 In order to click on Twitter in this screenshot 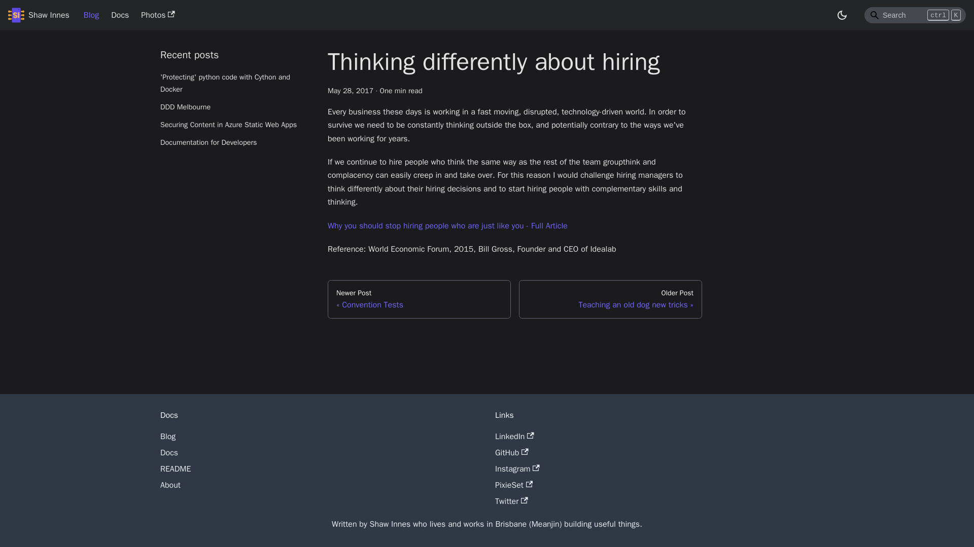, I will do `click(419, 299)`.